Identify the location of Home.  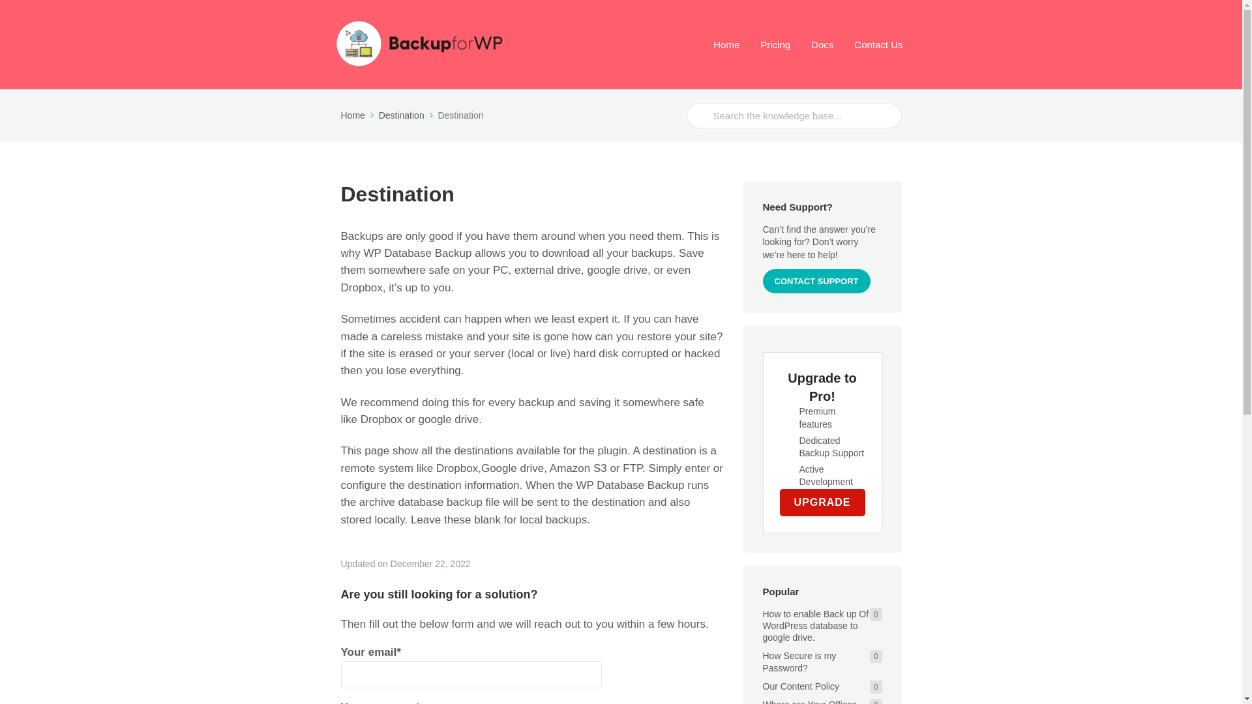
(726, 44).